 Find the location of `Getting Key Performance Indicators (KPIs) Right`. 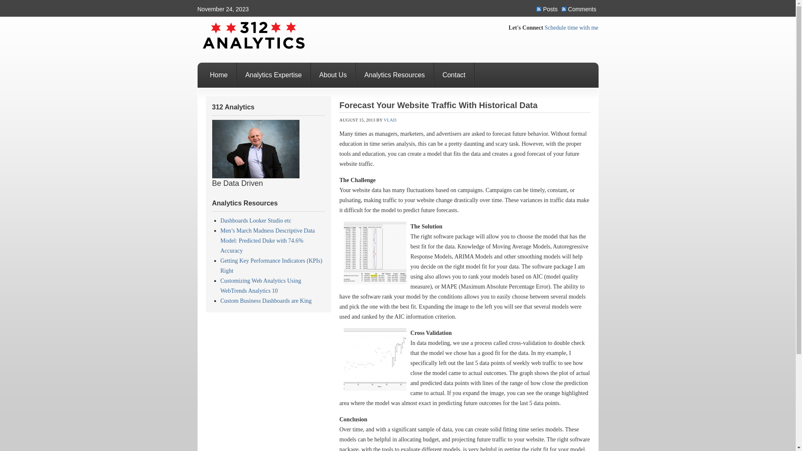

Getting Key Performance Indicators (KPIs) Right is located at coordinates (272, 266).